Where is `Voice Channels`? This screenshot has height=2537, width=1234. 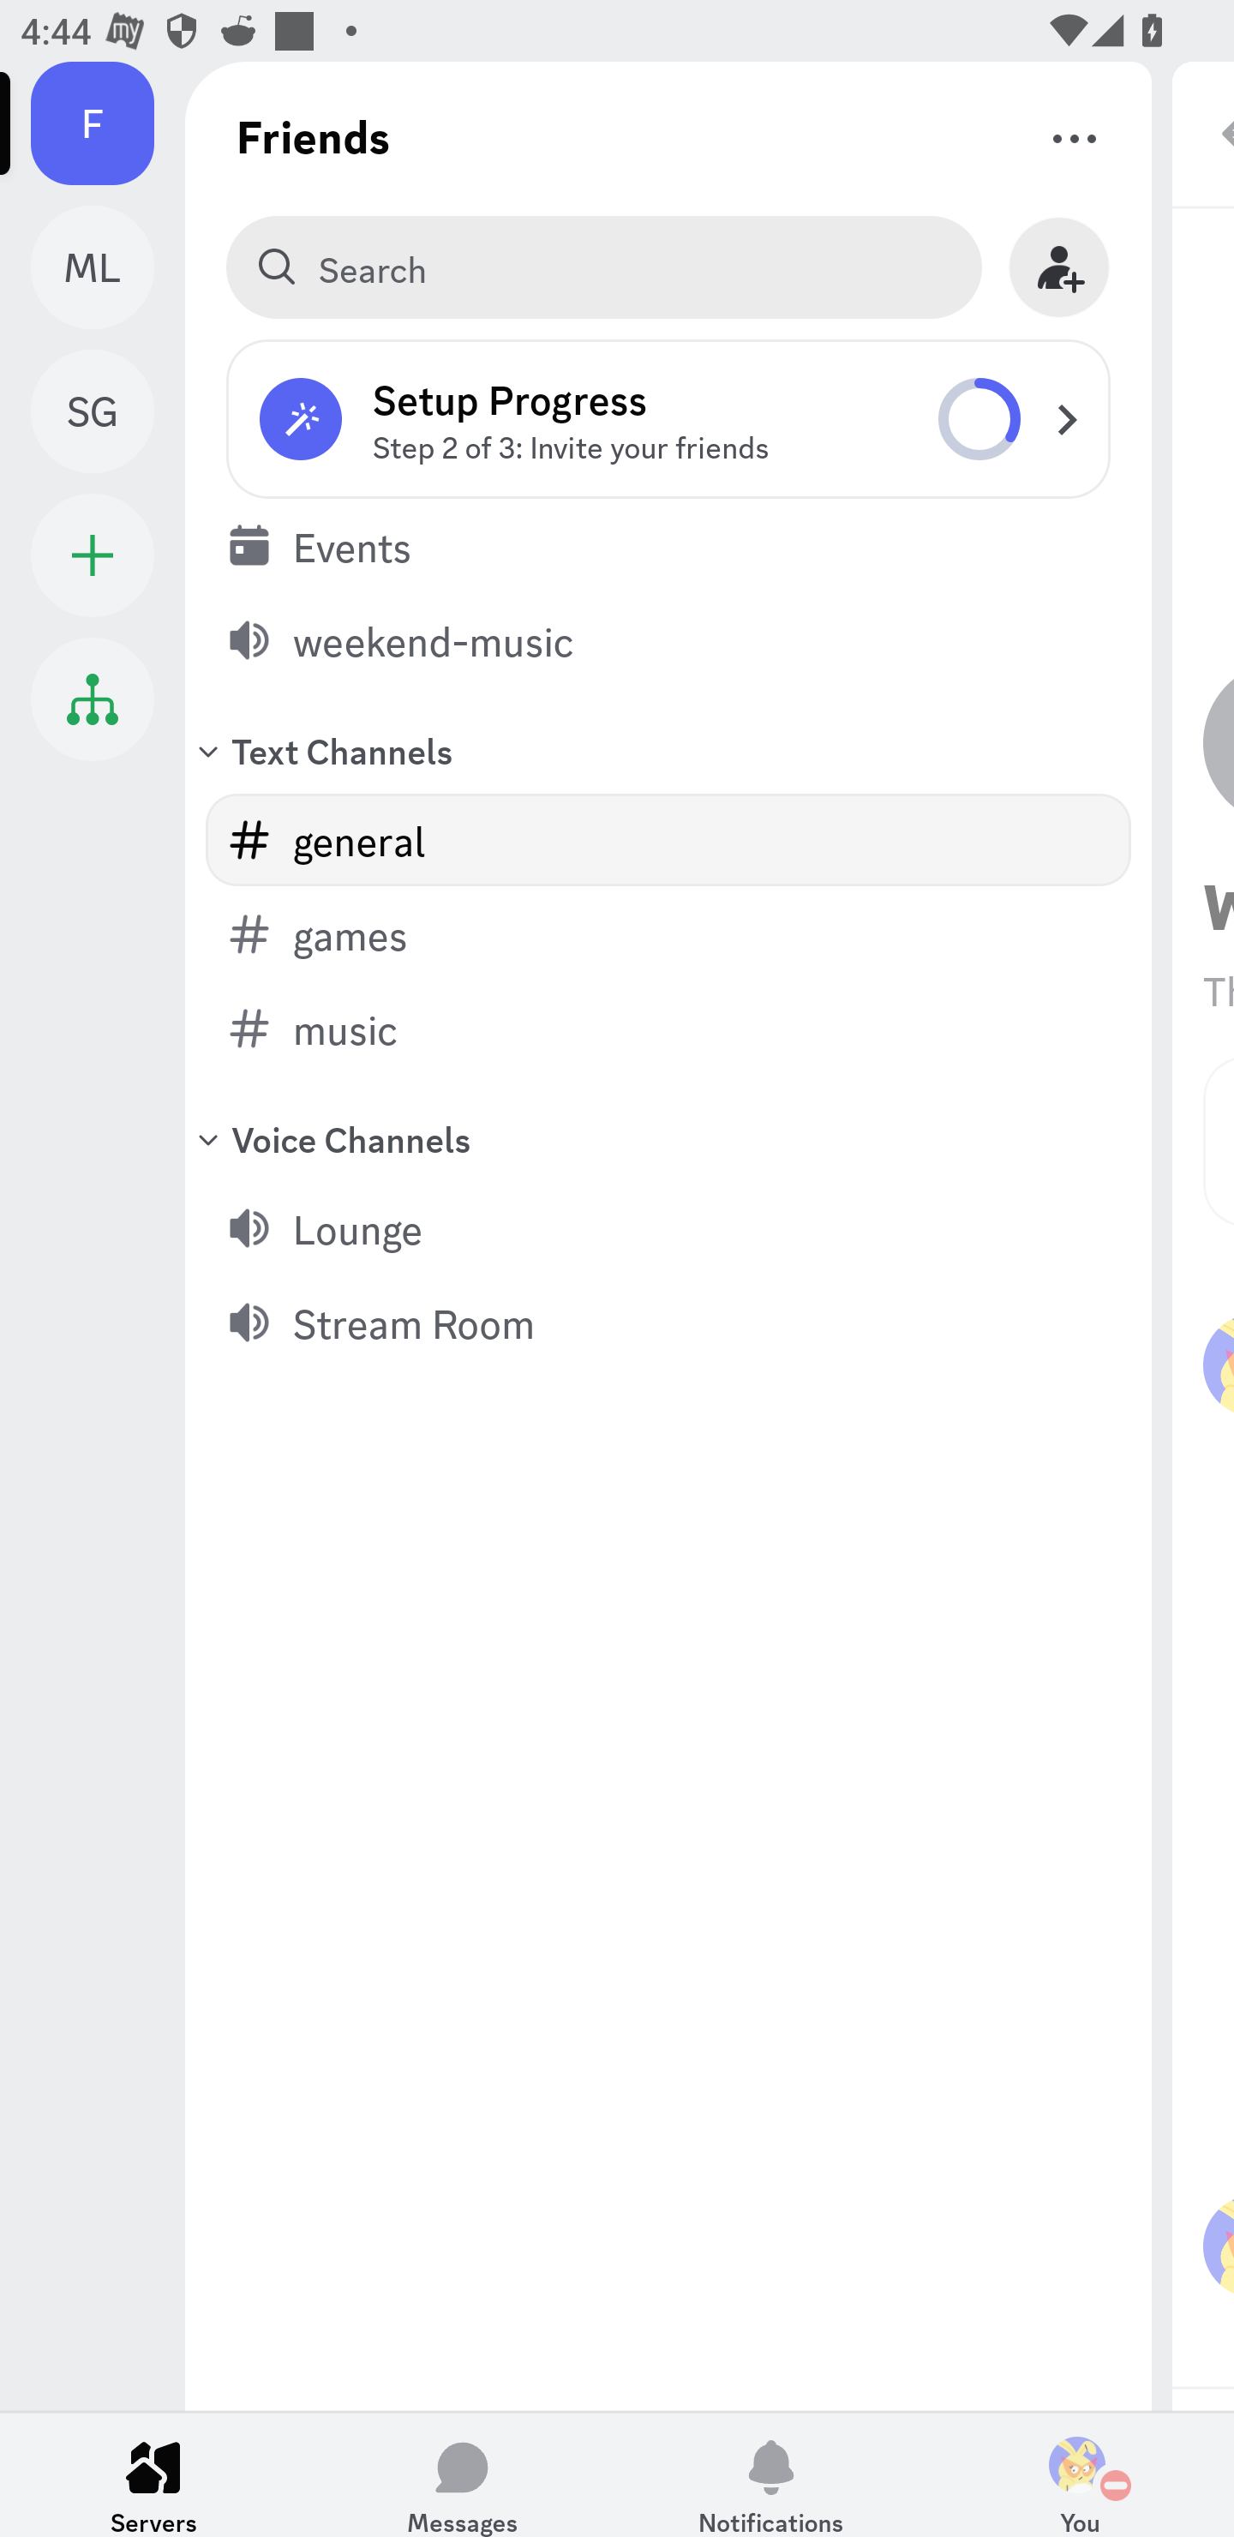
Voice Channels is located at coordinates (668, 1137).